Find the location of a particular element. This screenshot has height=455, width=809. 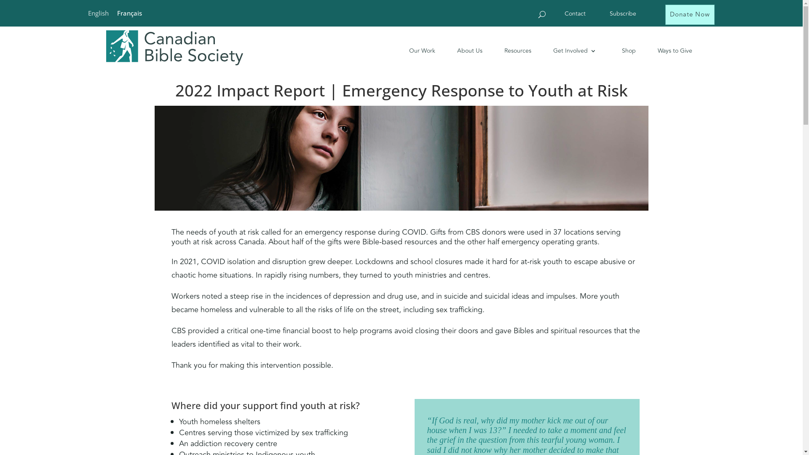

Get Involved is located at coordinates (568, 51).